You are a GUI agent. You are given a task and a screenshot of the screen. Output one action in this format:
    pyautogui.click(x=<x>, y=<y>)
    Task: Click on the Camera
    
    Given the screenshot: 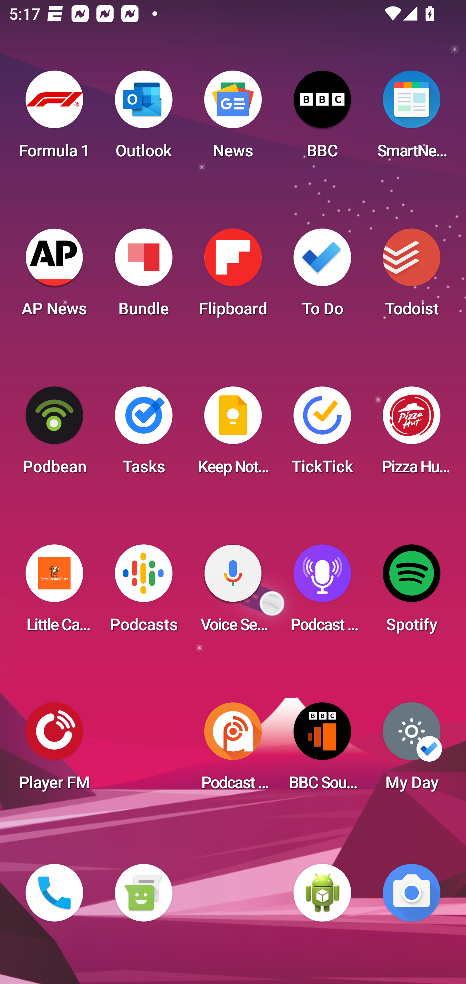 What is the action you would take?
    pyautogui.click(x=412, y=893)
    